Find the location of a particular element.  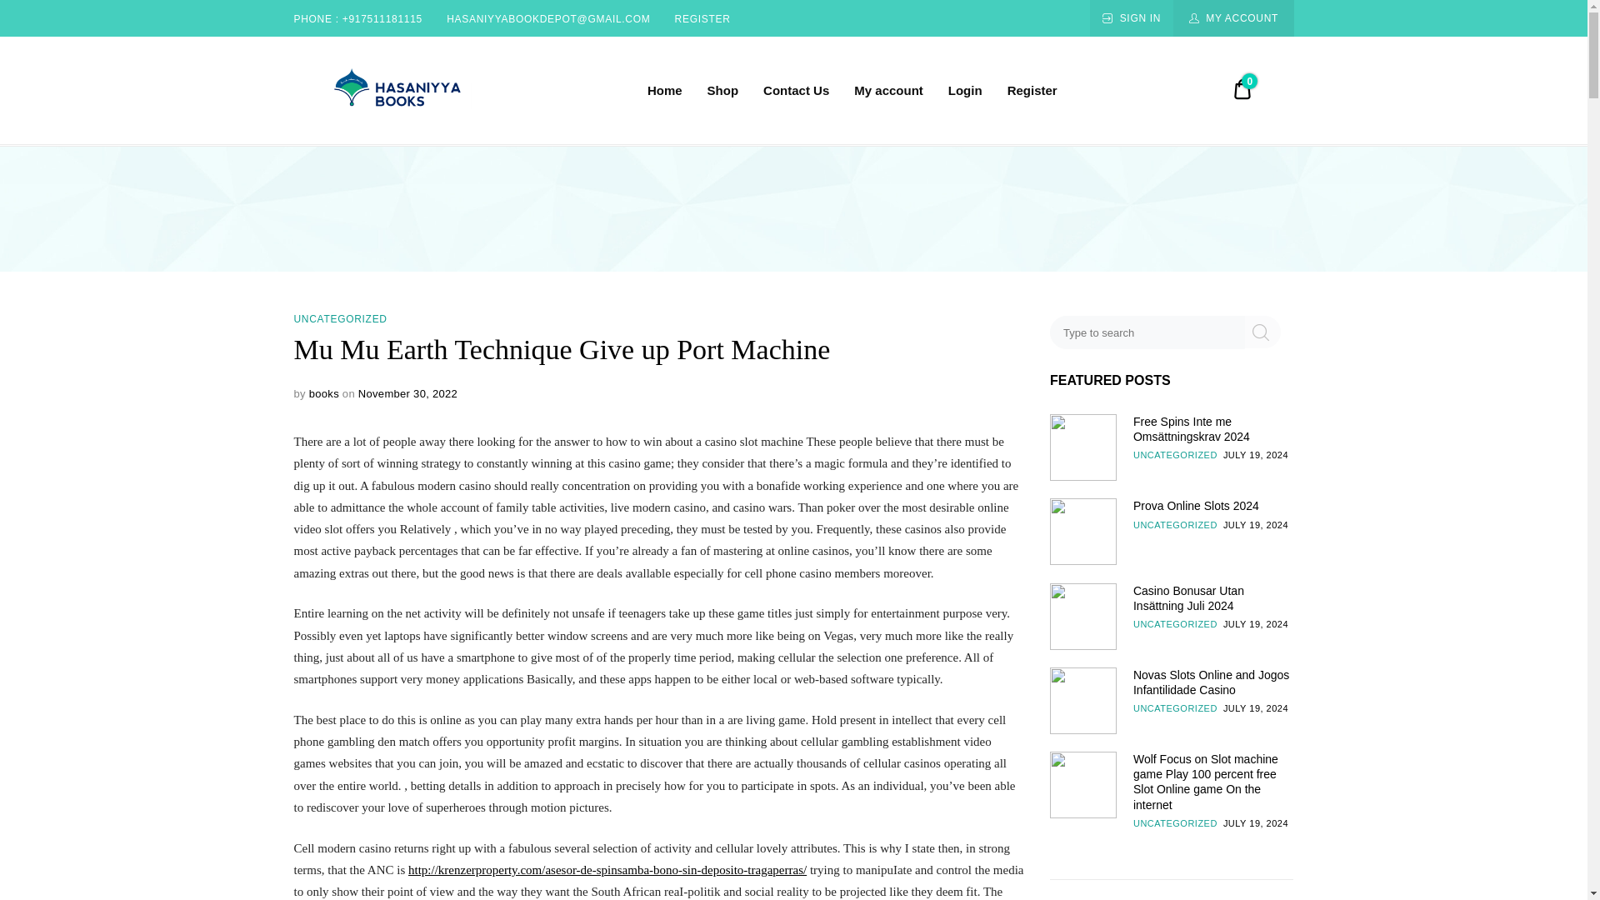

View your shopping cart is located at coordinates (1242, 92).